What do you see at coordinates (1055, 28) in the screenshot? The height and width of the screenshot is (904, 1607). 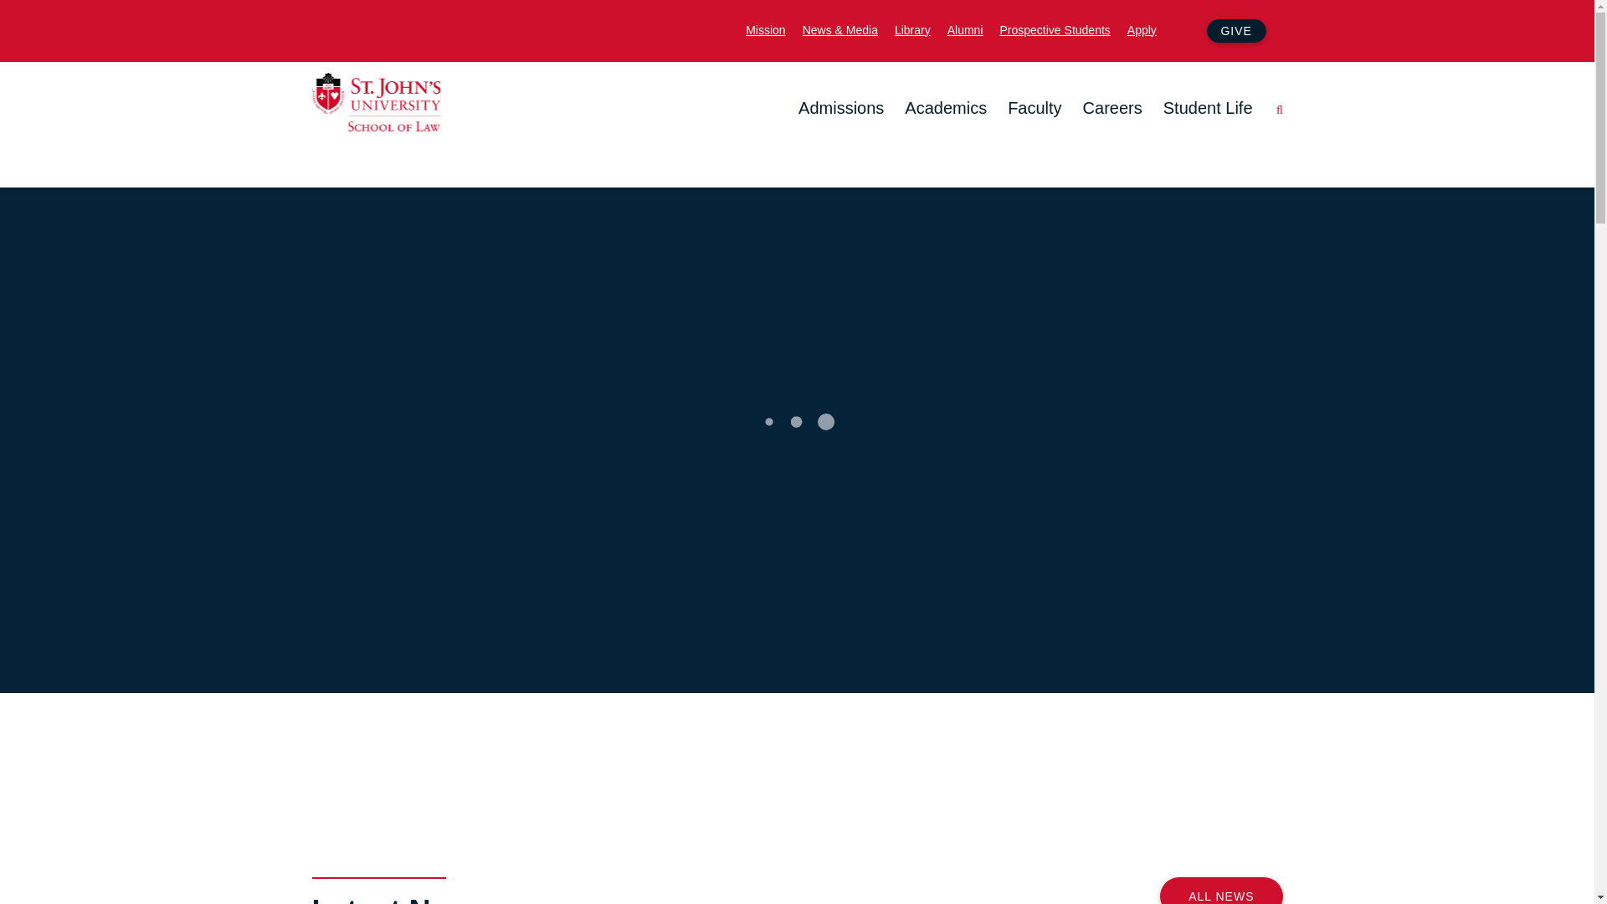 I see `Prospective Students` at bounding box center [1055, 28].